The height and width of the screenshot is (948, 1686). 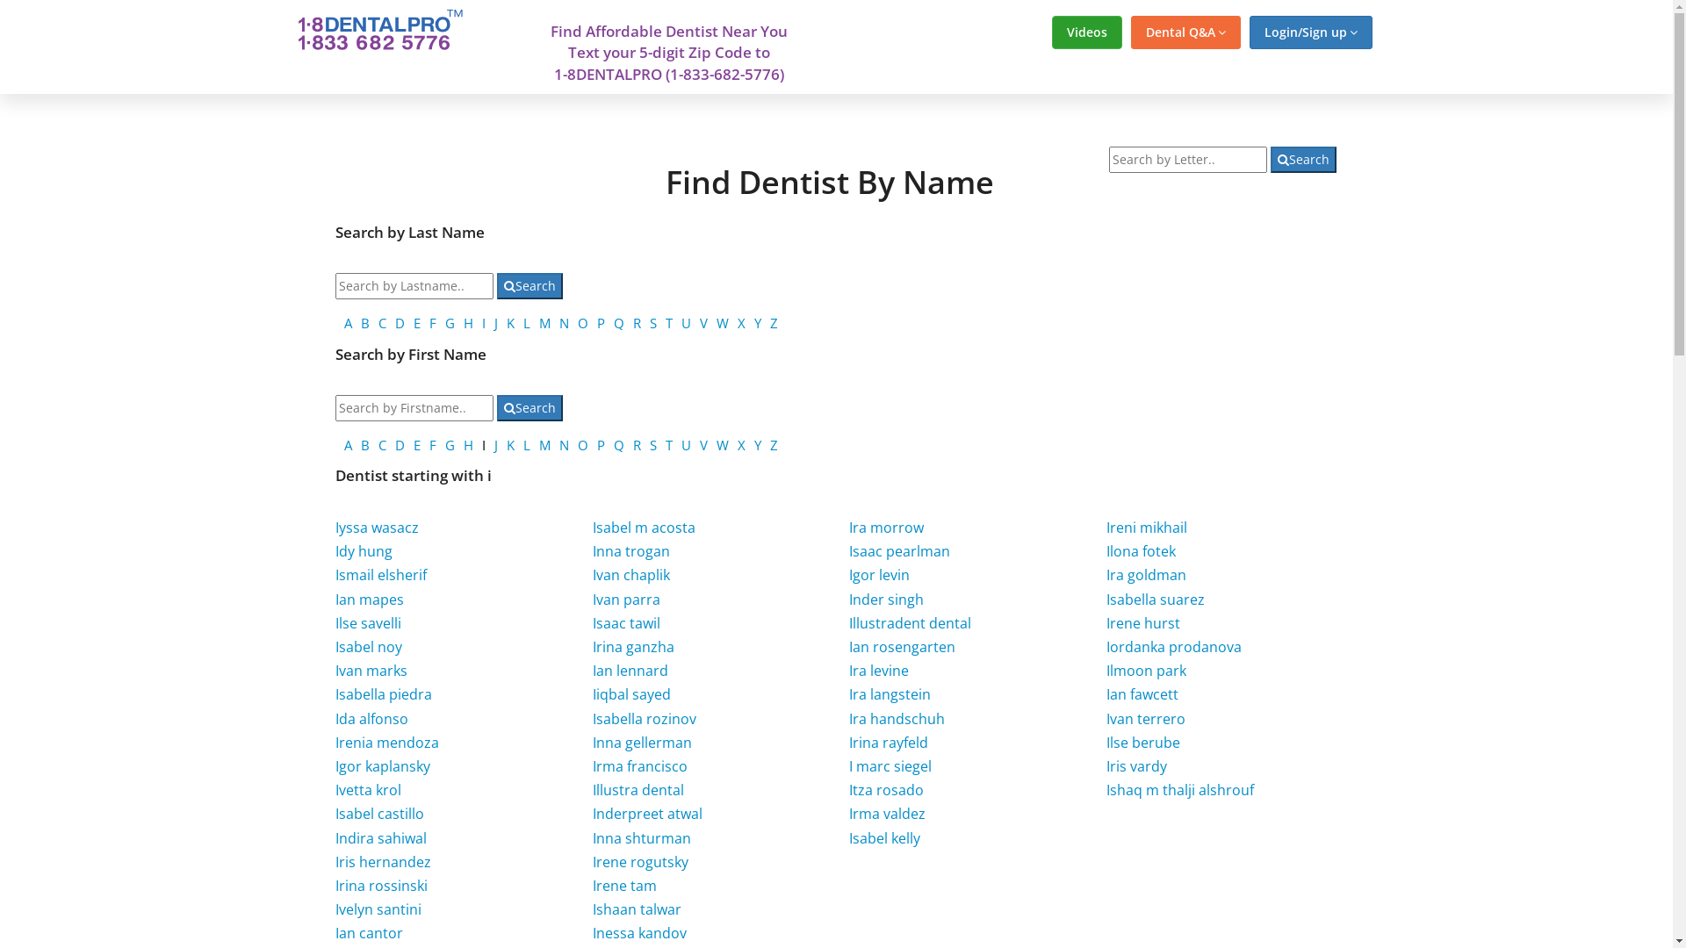 What do you see at coordinates (723, 445) in the screenshot?
I see `W` at bounding box center [723, 445].